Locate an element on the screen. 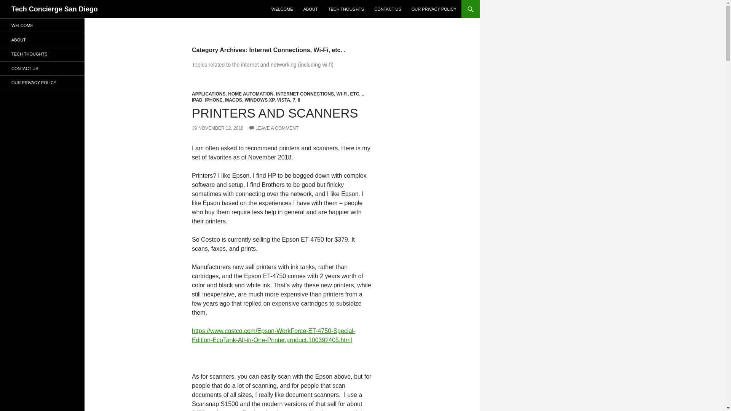  IPAD is located at coordinates (197, 100).